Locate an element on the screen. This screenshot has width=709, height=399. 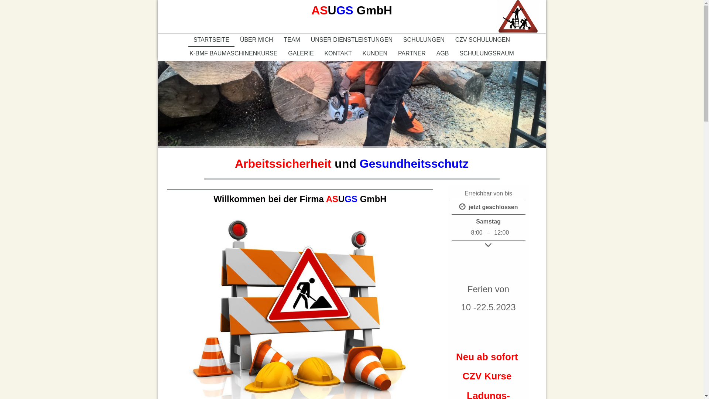
STARTSEITE is located at coordinates (212, 40).